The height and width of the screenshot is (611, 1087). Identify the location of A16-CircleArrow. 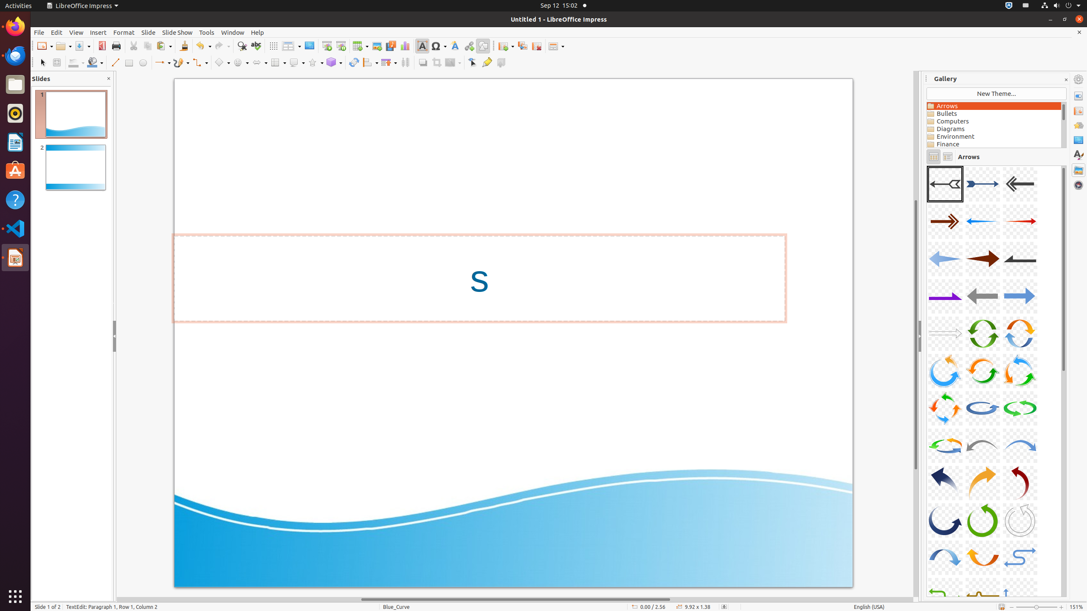
(945, 370).